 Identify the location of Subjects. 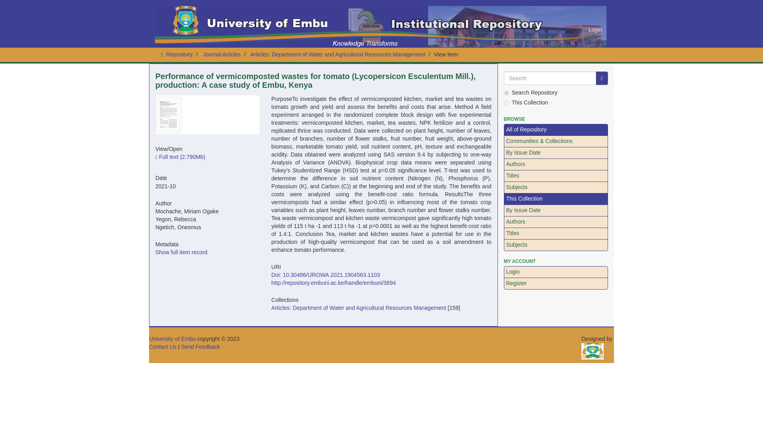
(556, 187).